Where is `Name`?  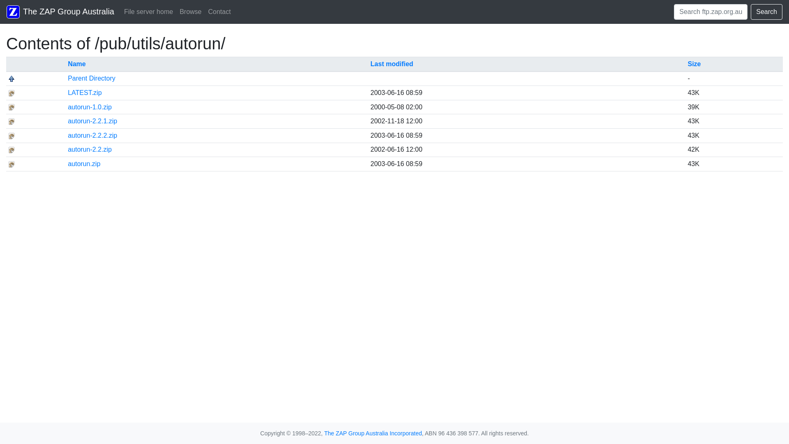 Name is located at coordinates (77, 64).